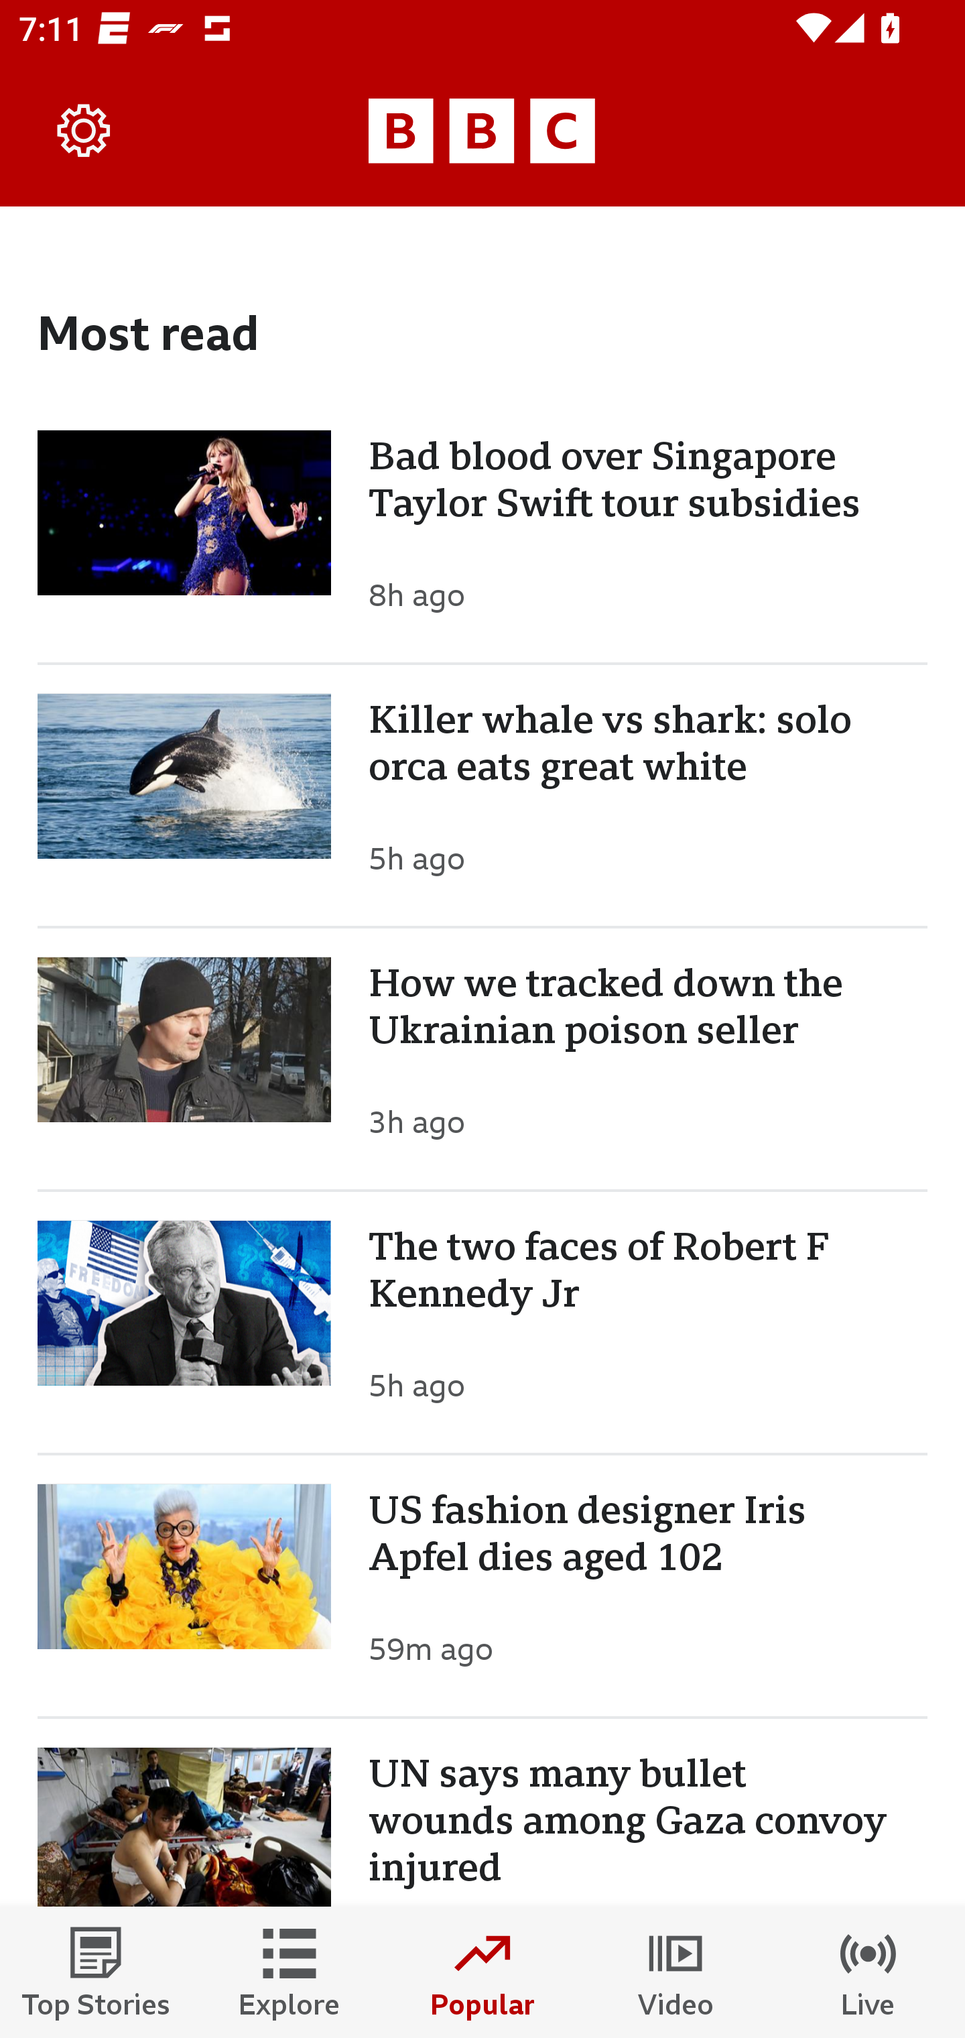  What do you see at coordinates (675, 1972) in the screenshot?
I see `Video` at bounding box center [675, 1972].